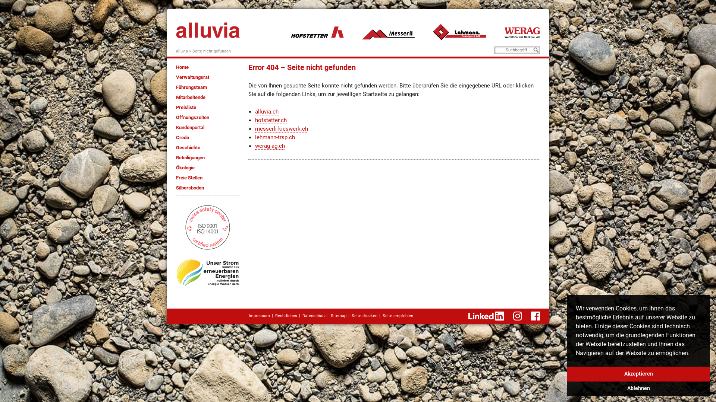 Image resolution: width=716 pixels, height=402 pixels. What do you see at coordinates (270, 146) in the screenshot?
I see `werag-ag.ch` at bounding box center [270, 146].